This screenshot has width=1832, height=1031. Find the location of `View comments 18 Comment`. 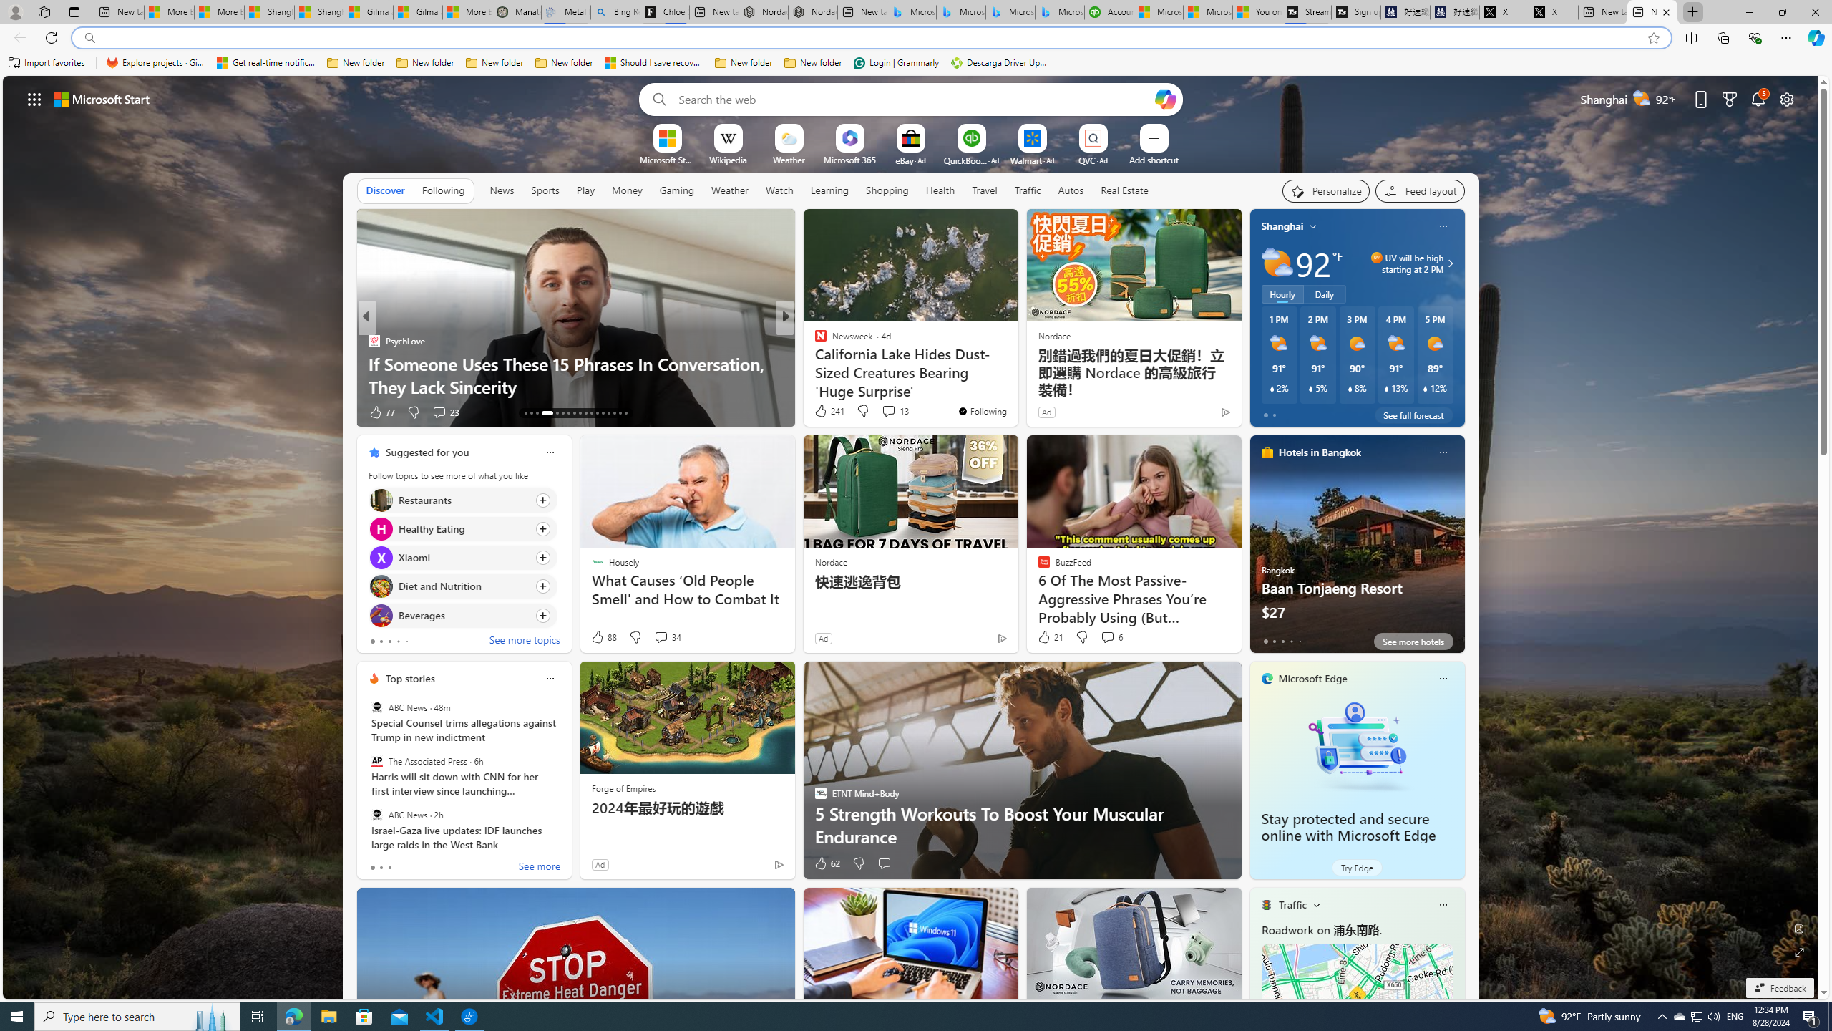

View comments 18 Comment is located at coordinates (885, 412).